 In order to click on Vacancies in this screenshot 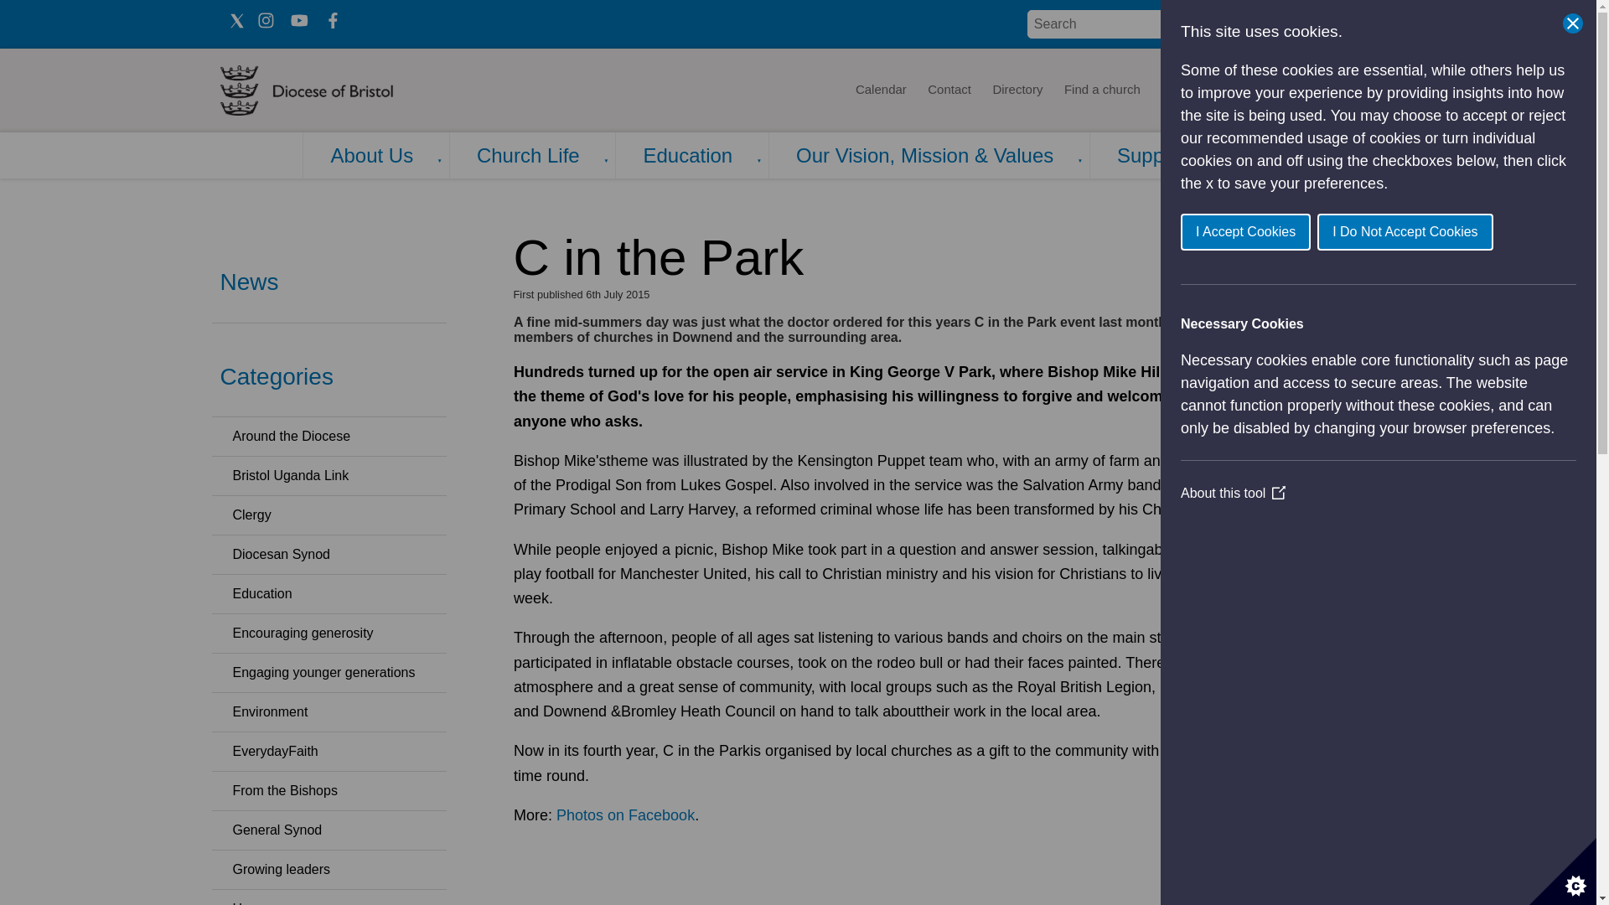, I will do `click(1243, 90)`.